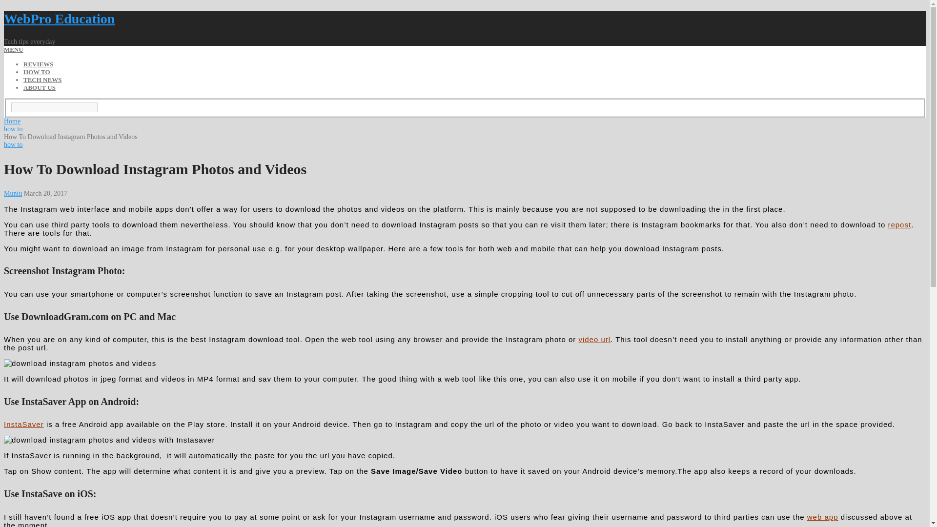  What do you see at coordinates (13, 144) in the screenshot?
I see `View all posts in how to` at bounding box center [13, 144].